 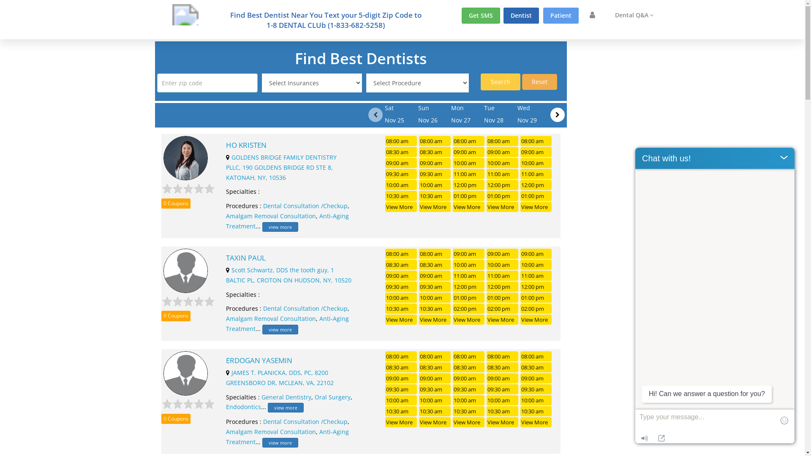 What do you see at coordinates (176, 316) in the screenshot?
I see `0 Coupons` at bounding box center [176, 316].